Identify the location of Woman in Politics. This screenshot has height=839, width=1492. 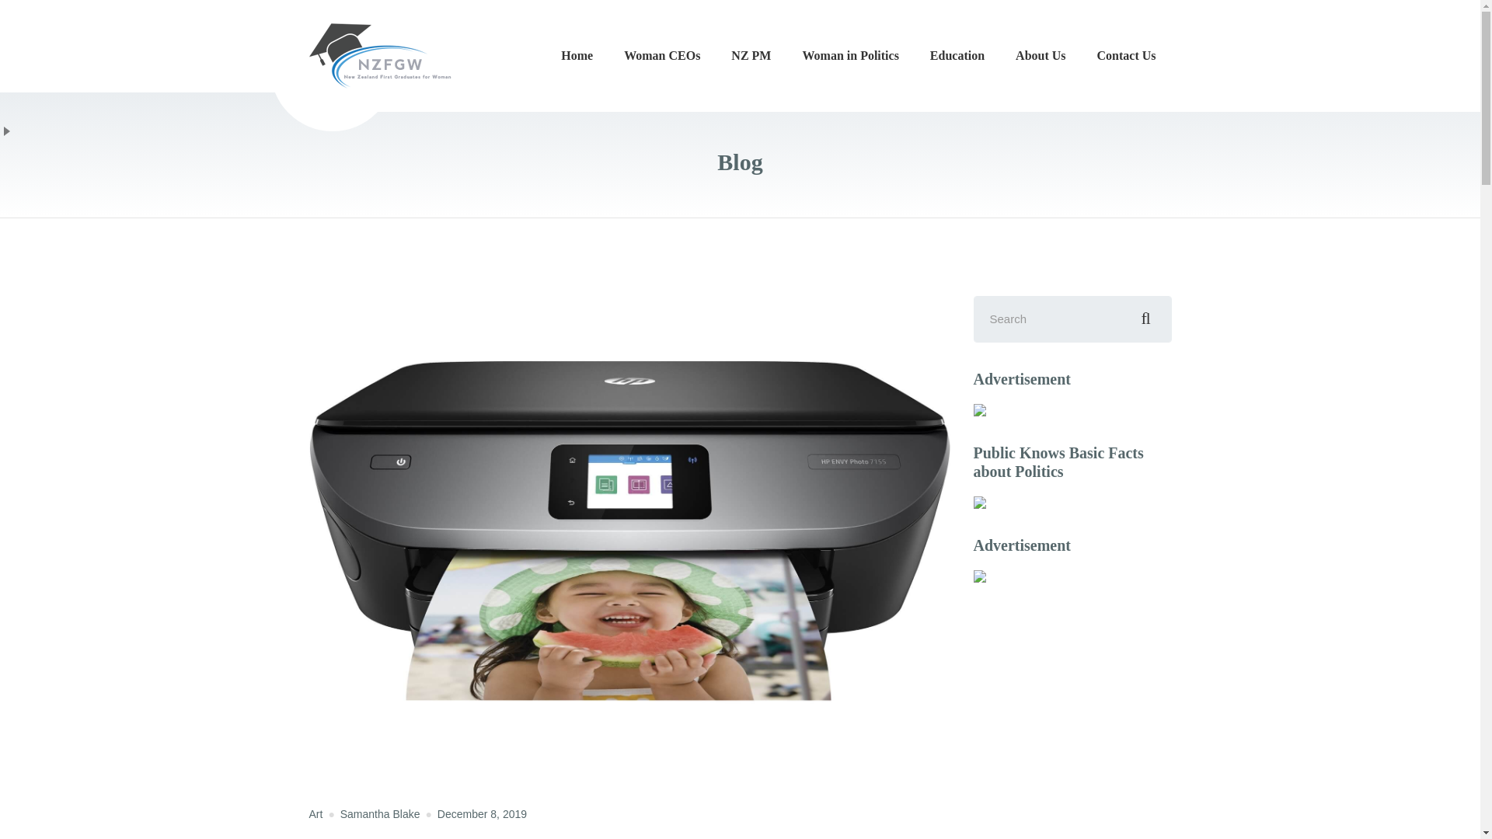
(849, 56).